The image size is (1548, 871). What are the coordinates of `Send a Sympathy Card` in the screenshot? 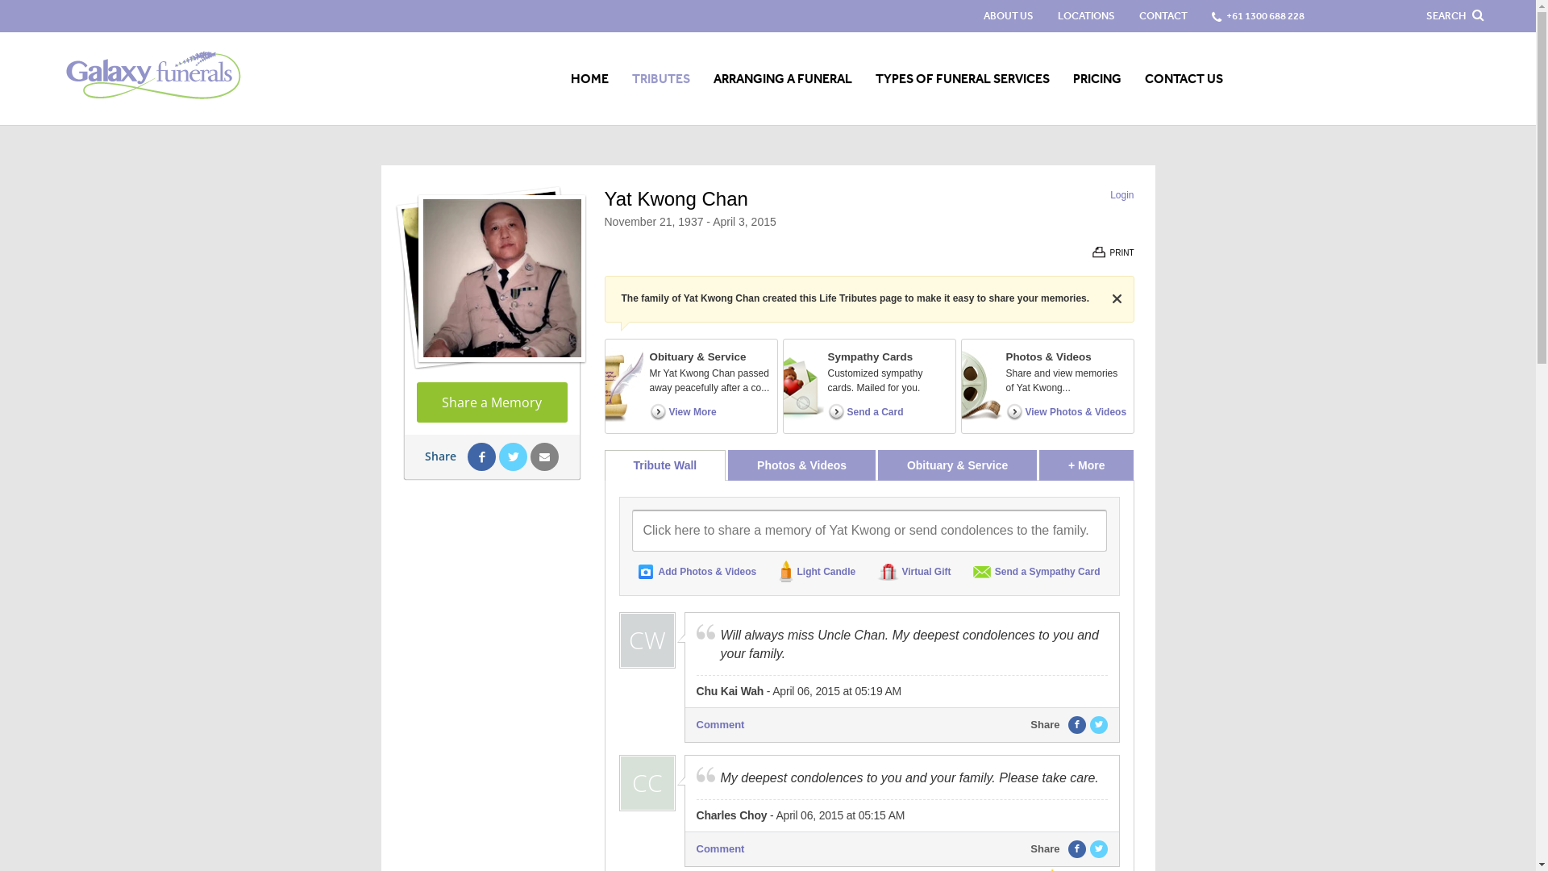 It's located at (1037, 571).